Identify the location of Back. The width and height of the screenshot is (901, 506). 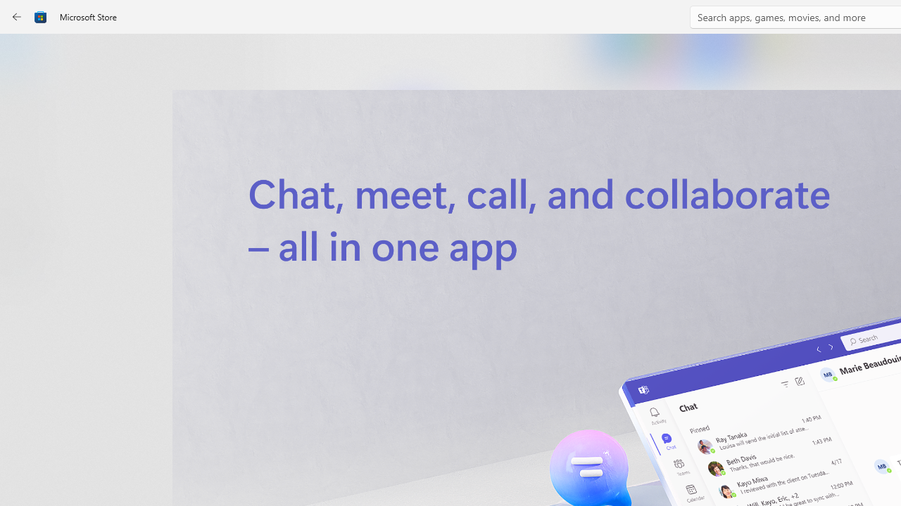
(17, 17).